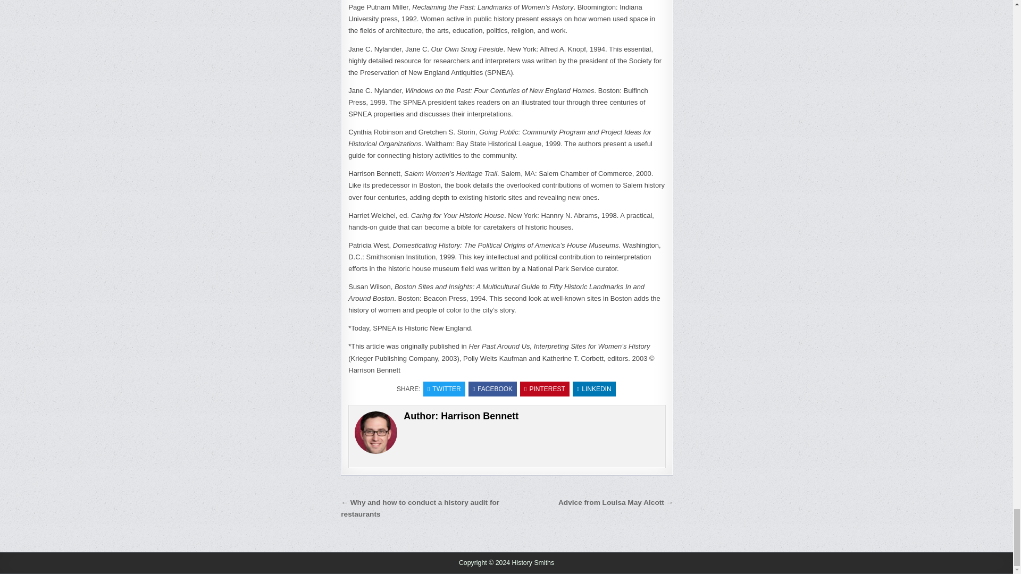 This screenshot has height=574, width=1021. I want to click on Share this on Pinterest, so click(545, 389).